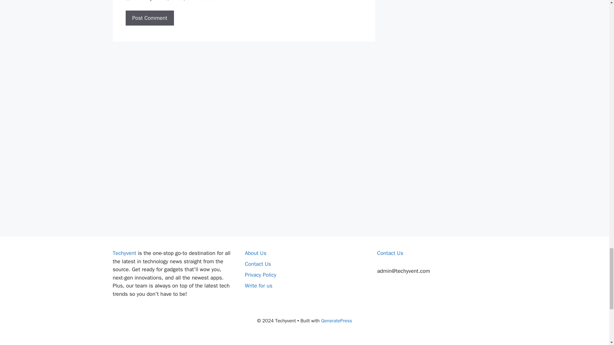  What do you see at coordinates (149, 18) in the screenshot?
I see `Post Comment` at bounding box center [149, 18].